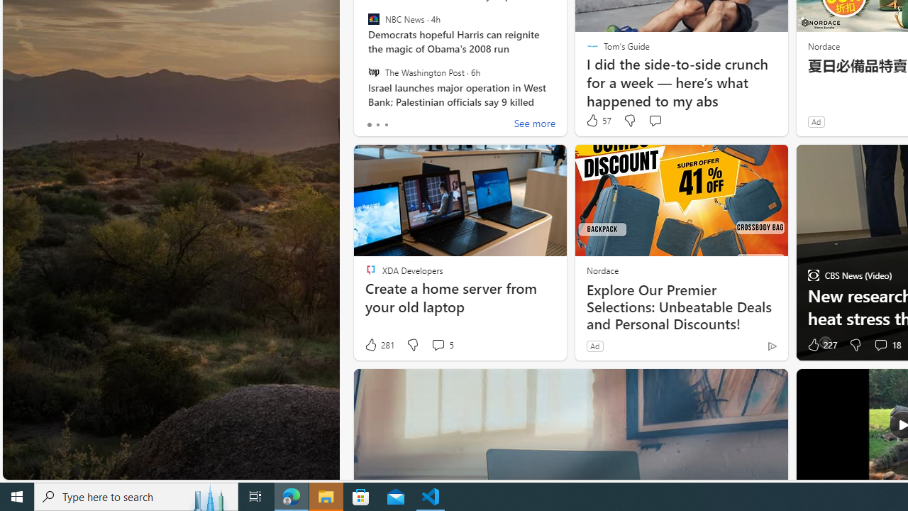  What do you see at coordinates (880, 345) in the screenshot?
I see `View comments 18 Comment` at bounding box center [880, 345].